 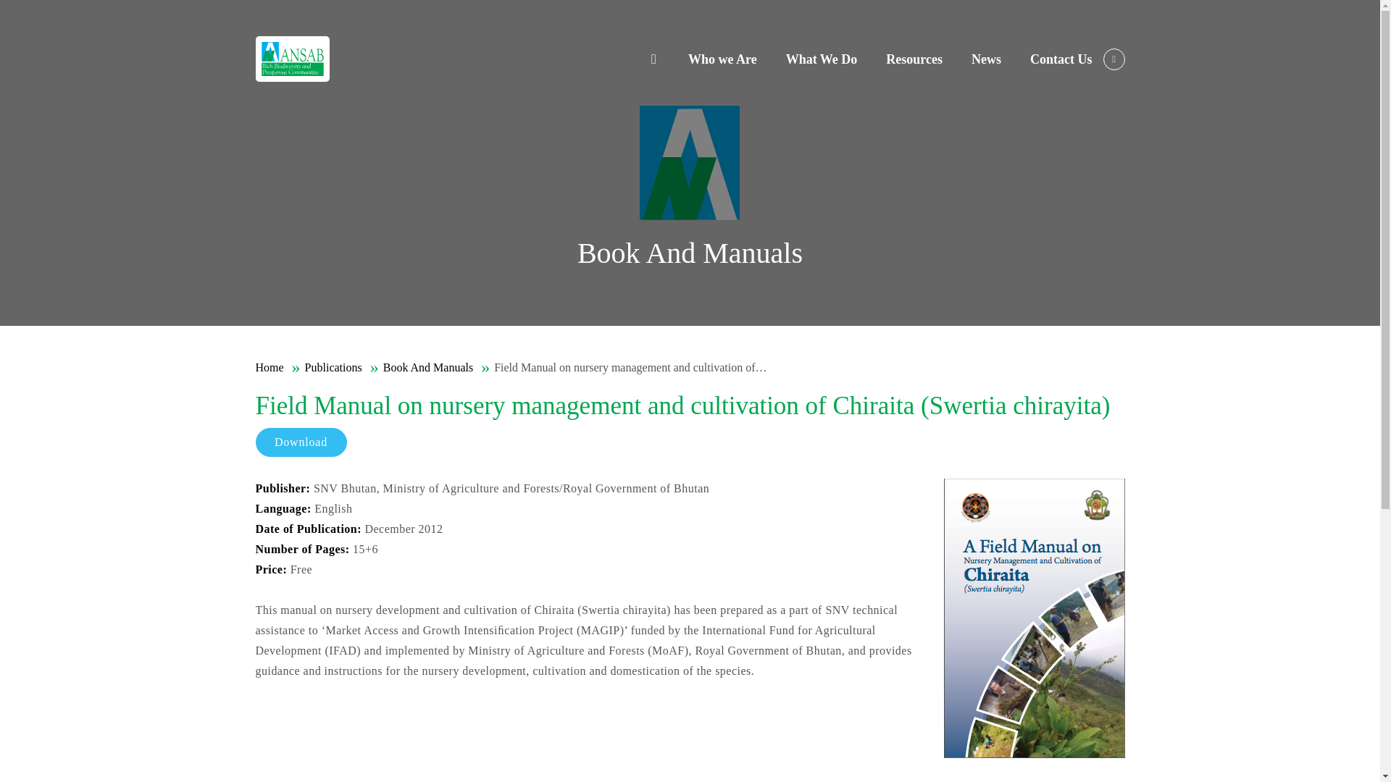 I want to click on What We Do, so click(x=822, y=58).